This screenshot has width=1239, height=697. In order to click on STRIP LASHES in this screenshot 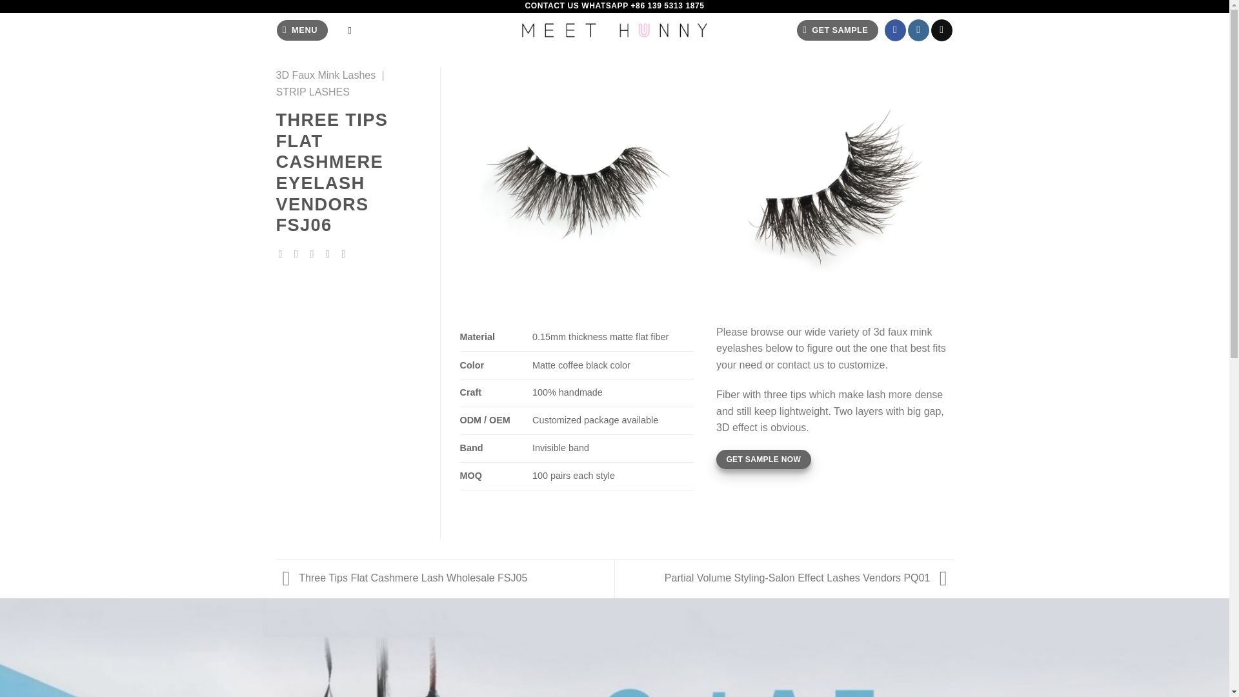, I will do `click(312, 92)`.